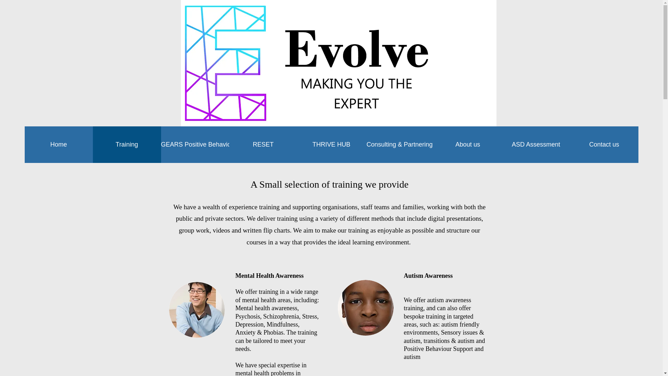 This screenshot has width=668, height=376. I want to click on Young Asian Guy, so click(197, 310).